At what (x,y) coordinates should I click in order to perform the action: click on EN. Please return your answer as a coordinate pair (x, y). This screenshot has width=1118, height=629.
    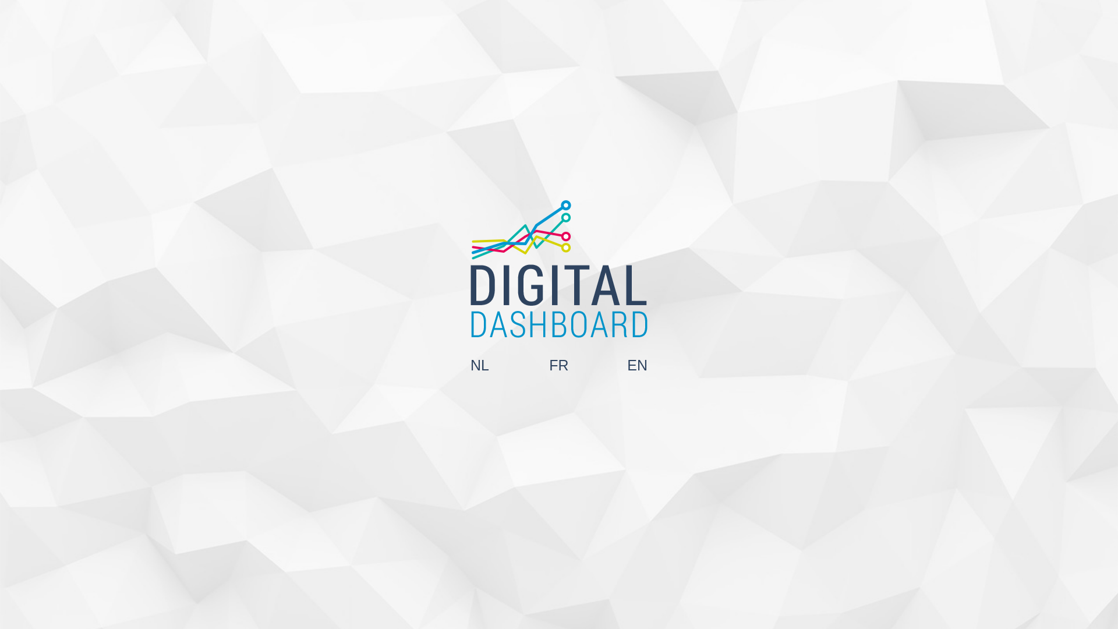
    Looking at the image, I should click on (637, 366).